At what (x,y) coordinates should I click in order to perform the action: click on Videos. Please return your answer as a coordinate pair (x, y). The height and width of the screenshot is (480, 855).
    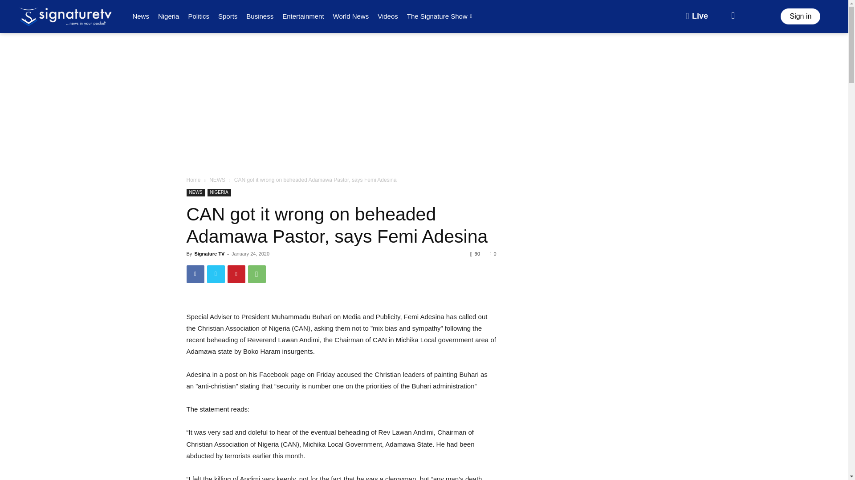
    Looking at the image, I should click on (387, 16).